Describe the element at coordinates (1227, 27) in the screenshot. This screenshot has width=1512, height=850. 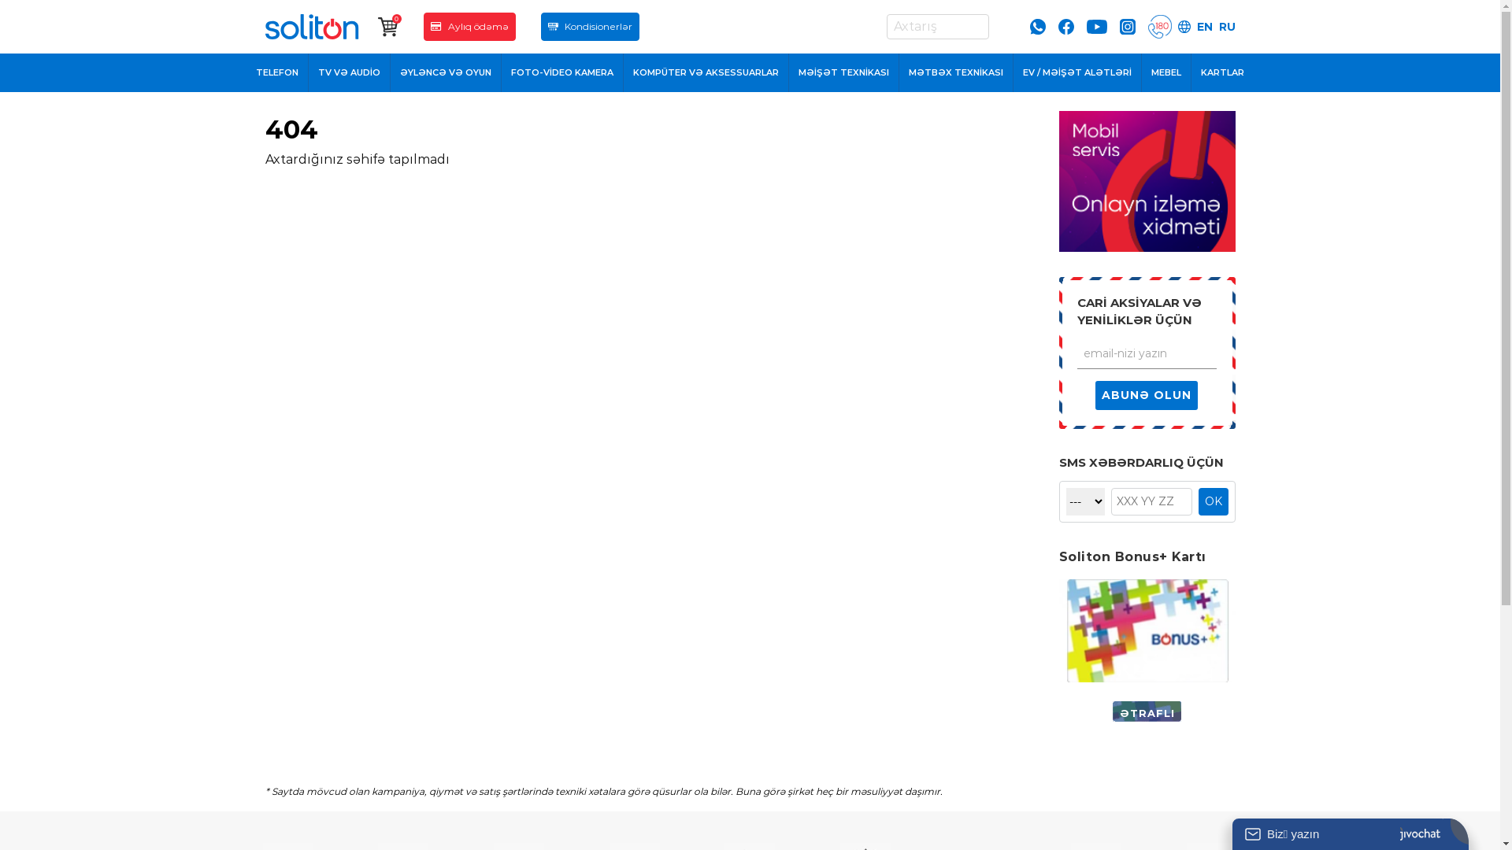
I see `RU` at that location.